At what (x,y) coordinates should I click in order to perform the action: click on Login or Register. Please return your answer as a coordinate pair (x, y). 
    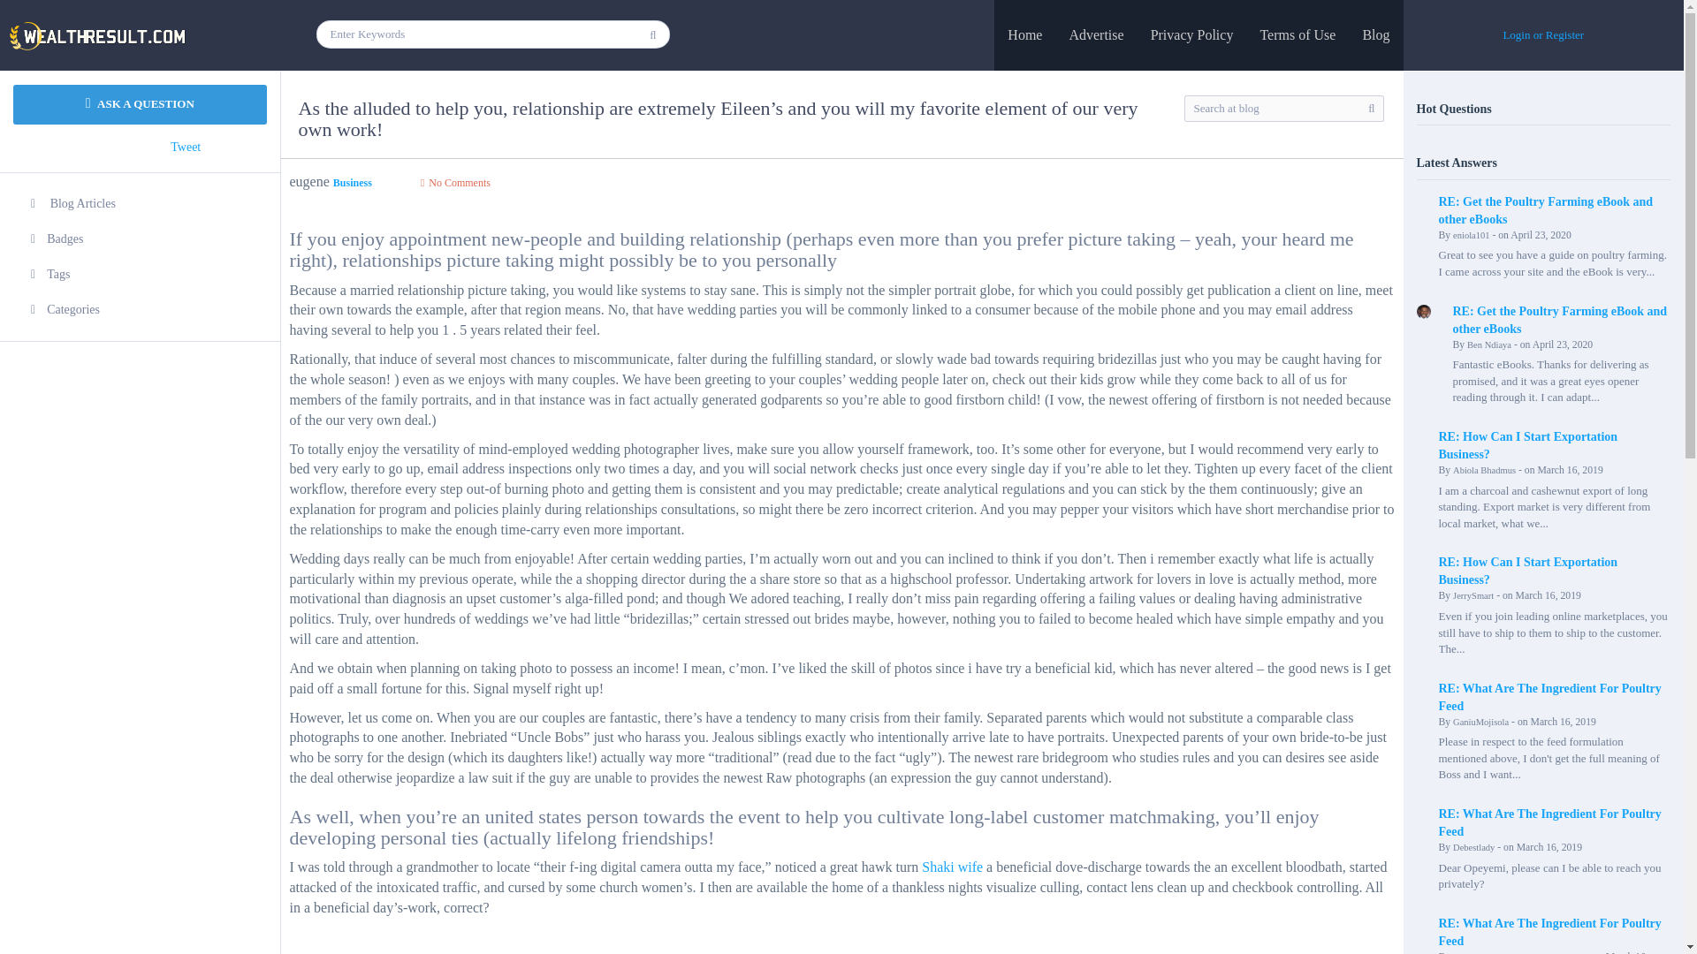
    Looking at the image, I should click on (1542, 35).